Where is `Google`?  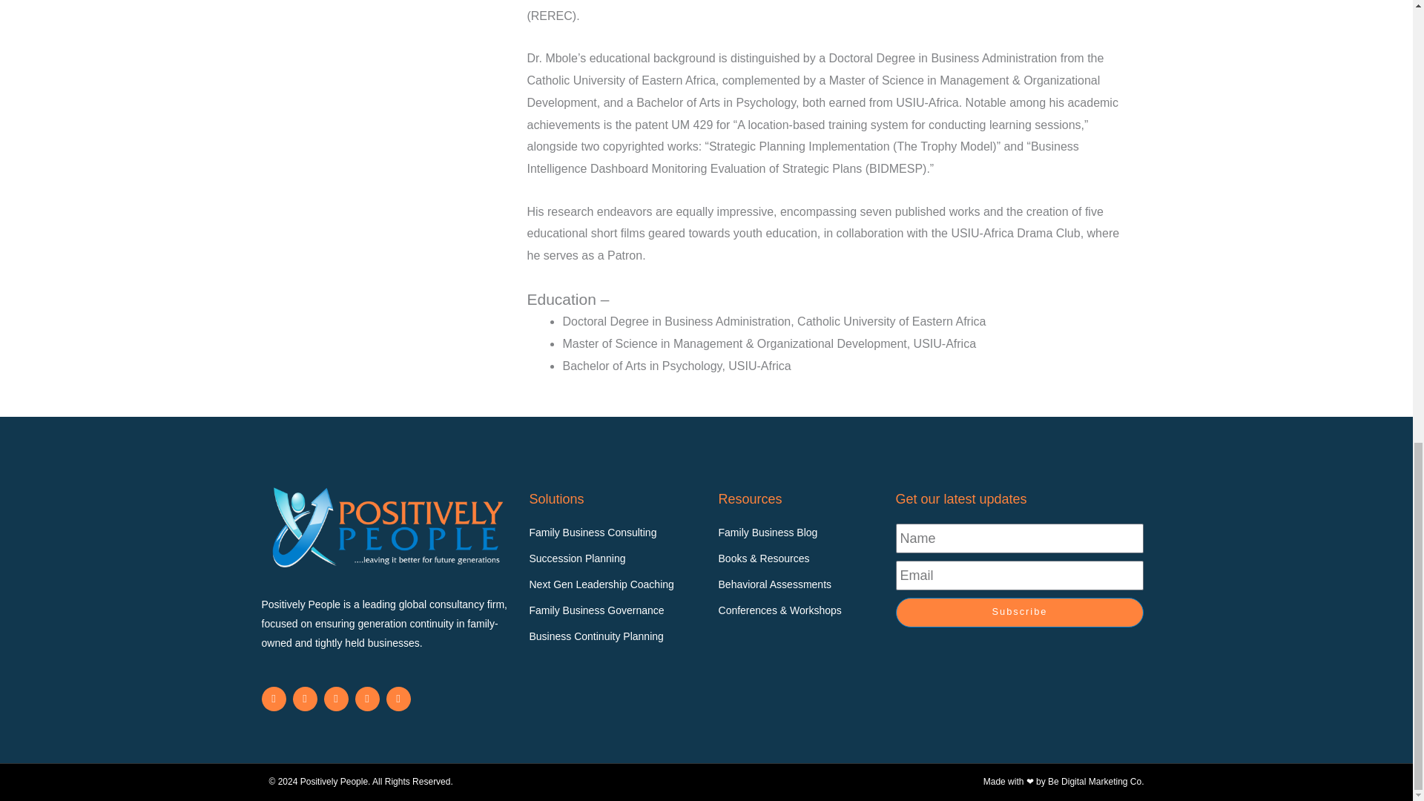 Google is located at coordinates (398, 699).